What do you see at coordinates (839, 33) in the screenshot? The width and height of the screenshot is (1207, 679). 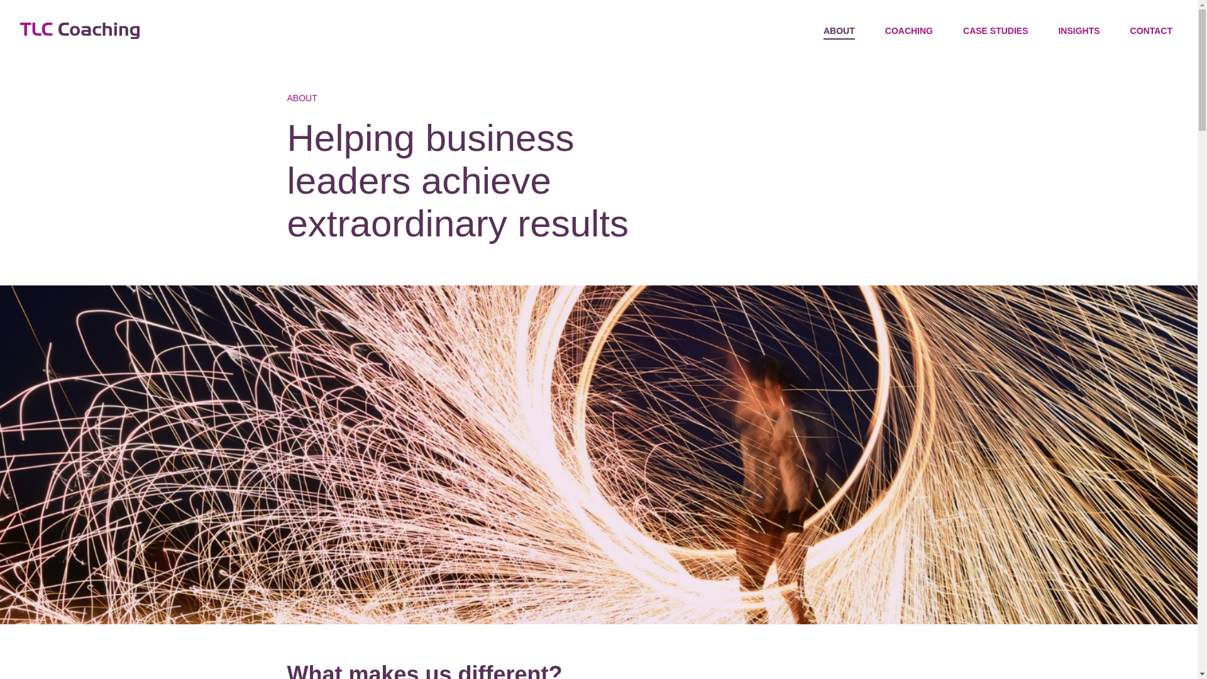 I see `ABOUT` at bounding box center [839, 33].